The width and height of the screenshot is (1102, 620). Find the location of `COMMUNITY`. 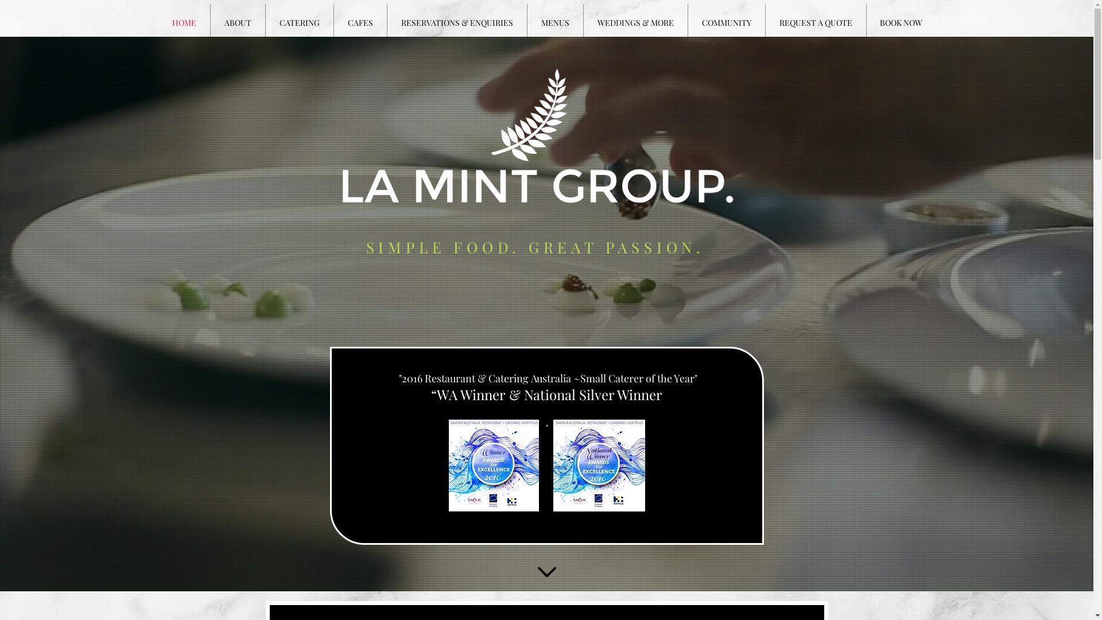

COMMUNITY is located at coordinates (726, 23).